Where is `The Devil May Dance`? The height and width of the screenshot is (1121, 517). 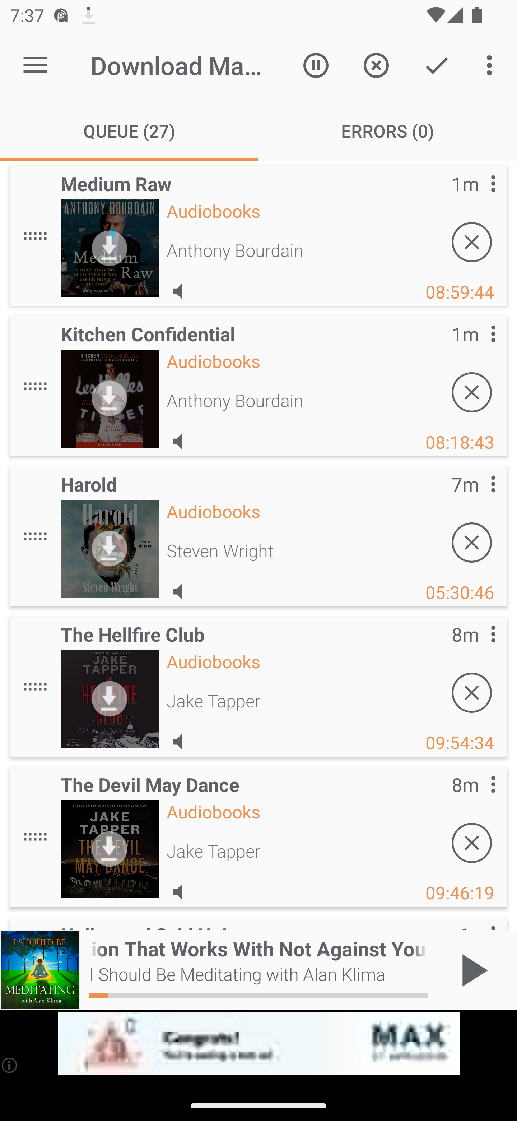 The Devil May Dance is located at coordinates (110, 849).